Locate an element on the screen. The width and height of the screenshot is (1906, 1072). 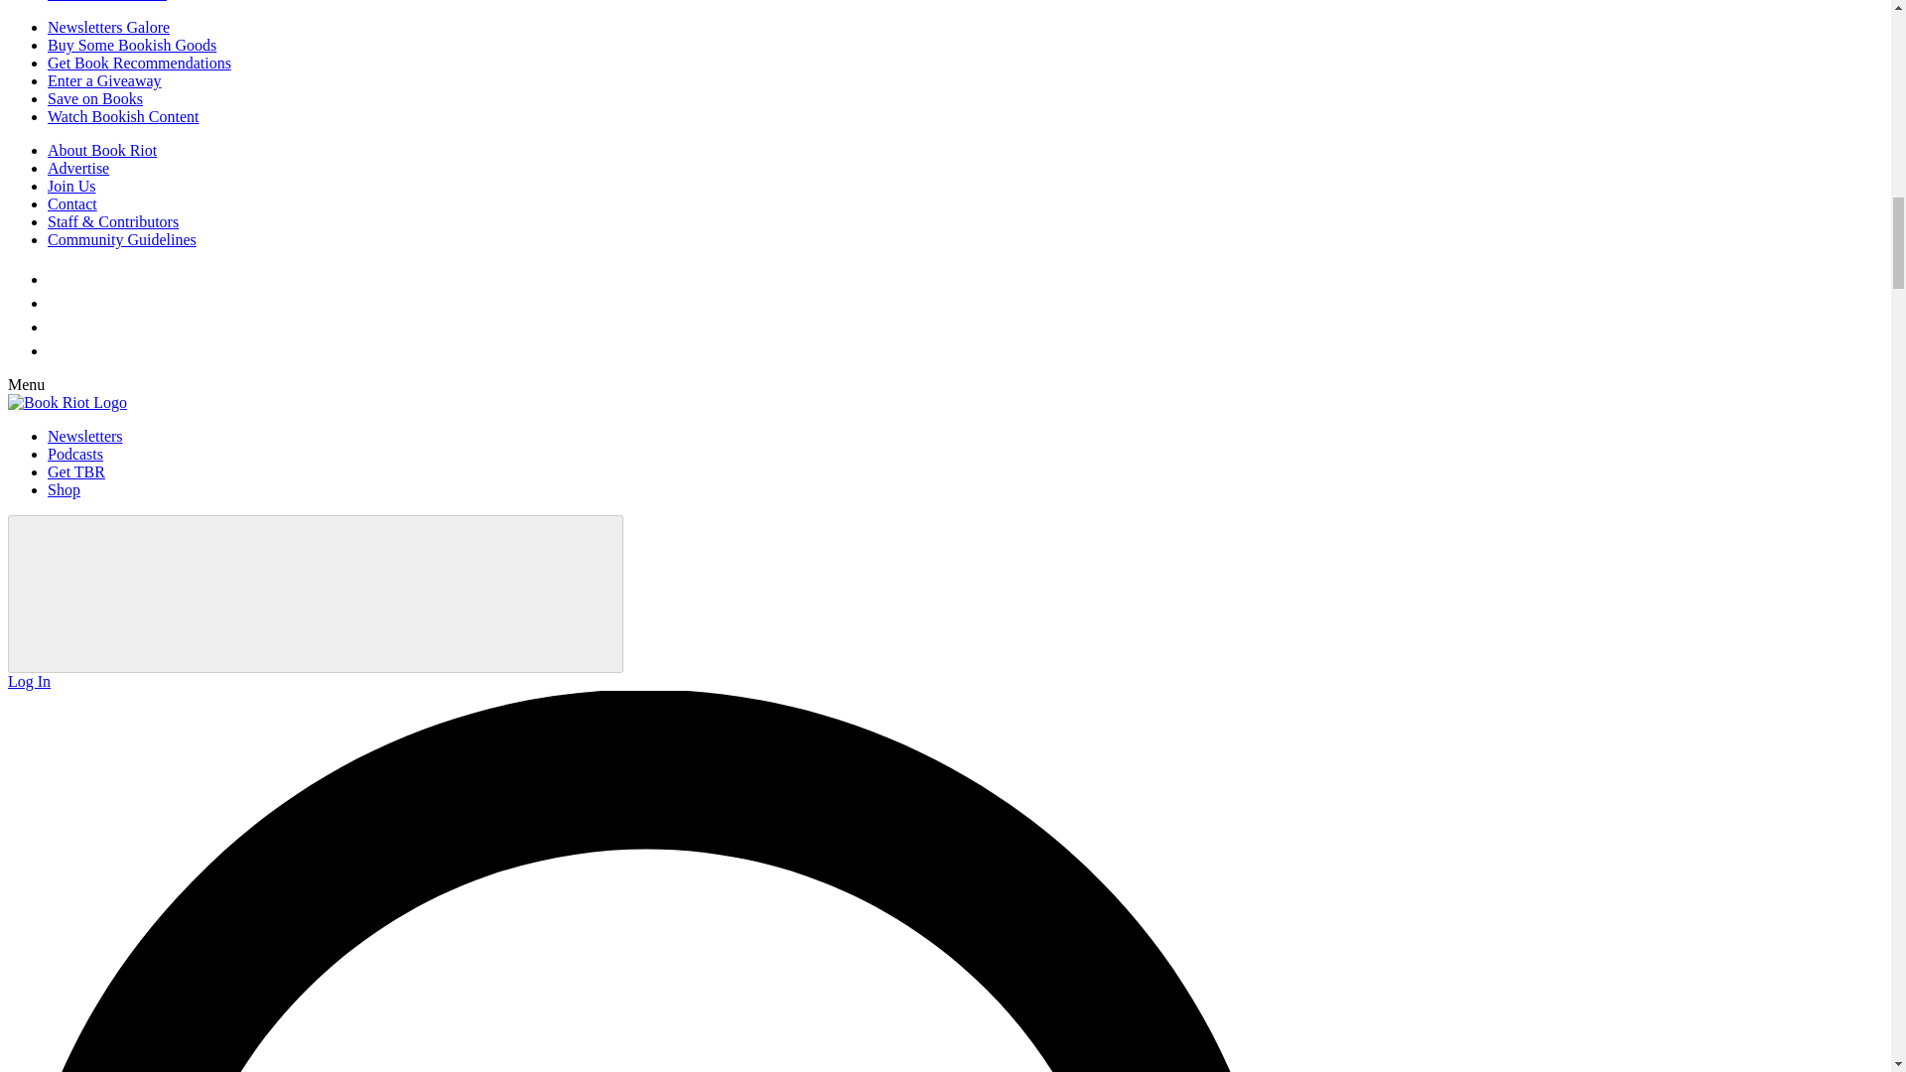
Contact is located at coordinates (71, 202).